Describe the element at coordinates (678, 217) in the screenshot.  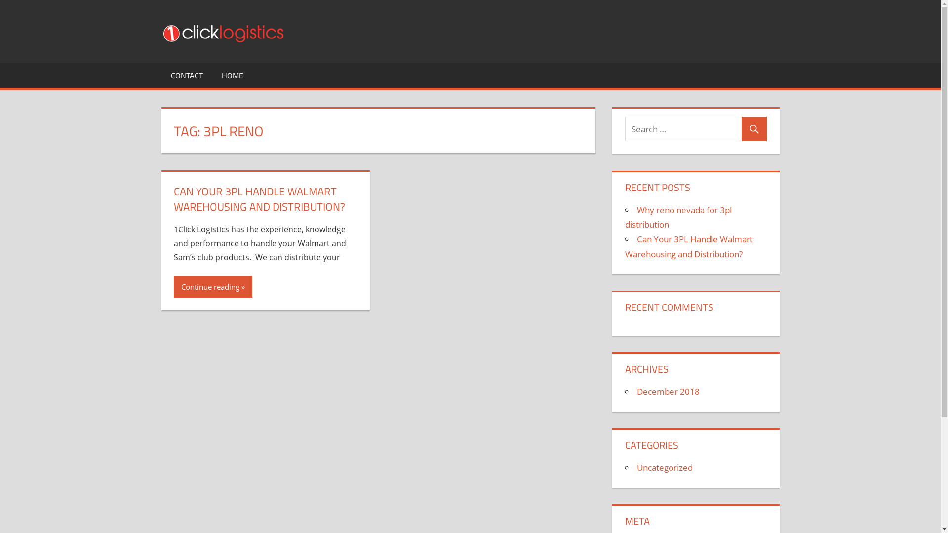
I see `Why reno nevada for 3pl distribution` at that location.